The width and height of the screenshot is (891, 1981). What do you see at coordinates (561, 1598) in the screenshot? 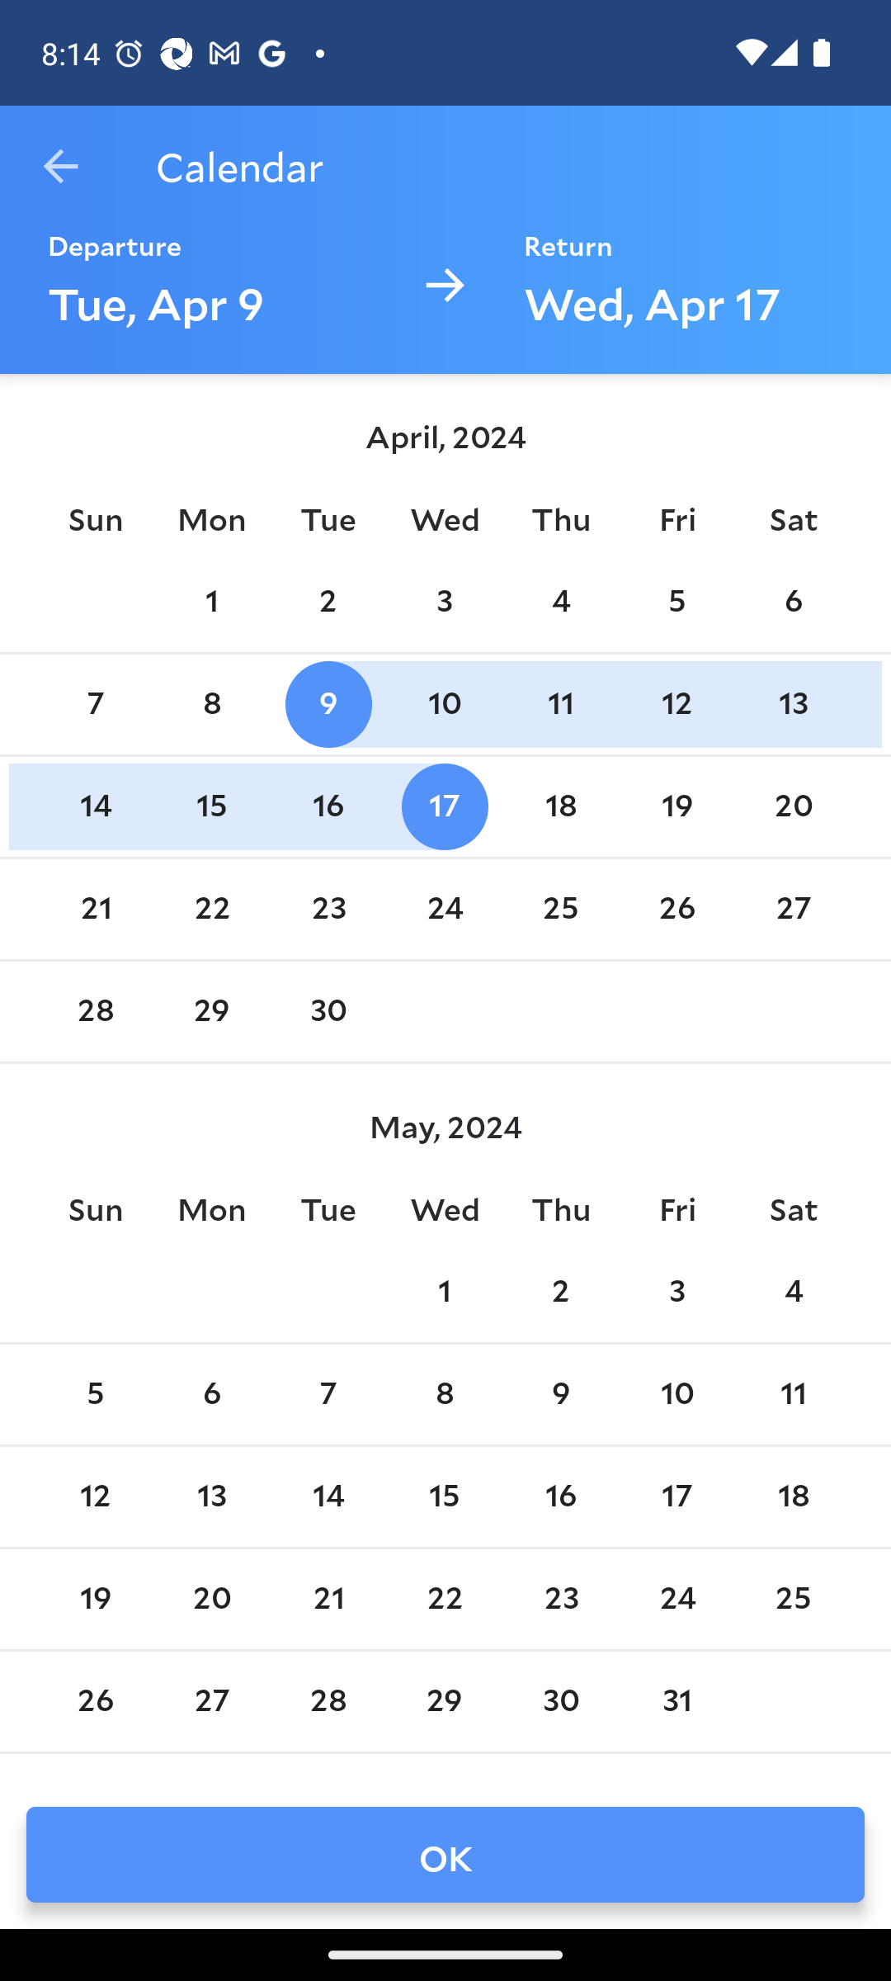
I see `23` at bounding box center [561, 1598].